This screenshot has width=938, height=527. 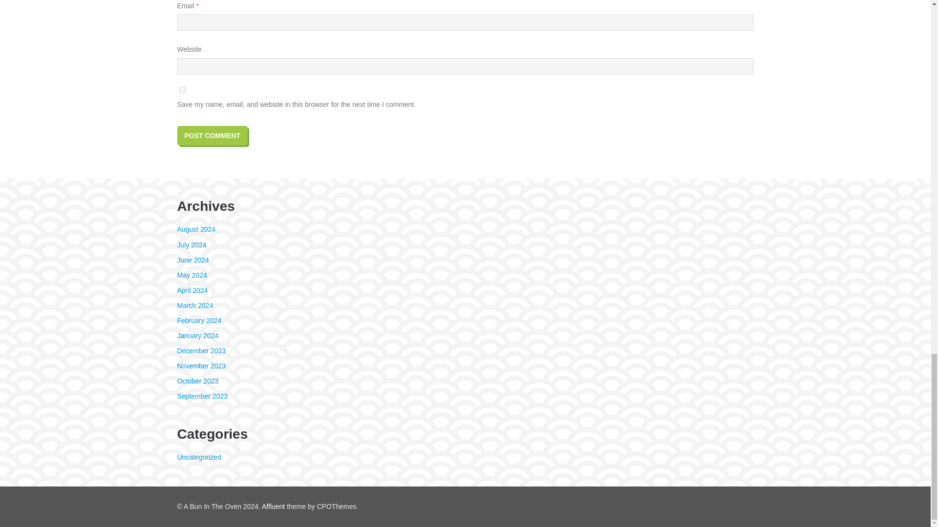 What do you see at coordinates (196, 229) in the screenshot?
I see `August 2024` at bounding box center [196, 229].